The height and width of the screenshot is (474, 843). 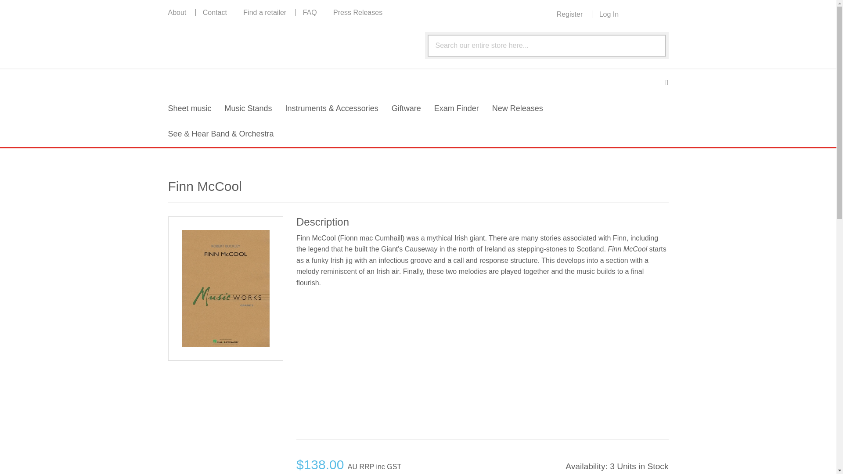 What do you see at coordinates (180, 12) in the screenshot?
I see `About` at bounding box center [180, 12].